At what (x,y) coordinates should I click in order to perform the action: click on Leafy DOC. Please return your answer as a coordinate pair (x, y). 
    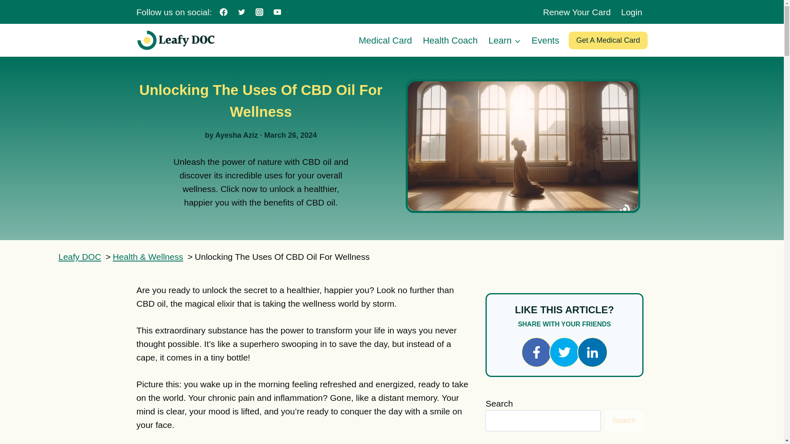
    Looking at the image, I should click on (80, 257).